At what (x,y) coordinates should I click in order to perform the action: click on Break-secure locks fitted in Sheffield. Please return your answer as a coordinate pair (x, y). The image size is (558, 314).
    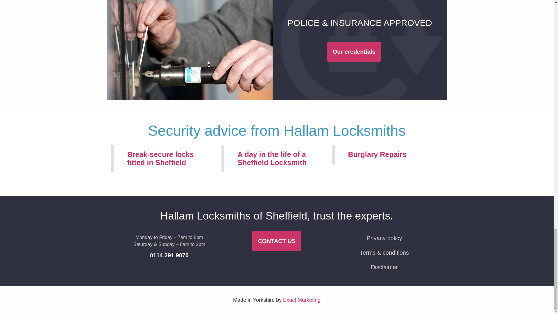
    Looking at the image, I should click on (168, 159).